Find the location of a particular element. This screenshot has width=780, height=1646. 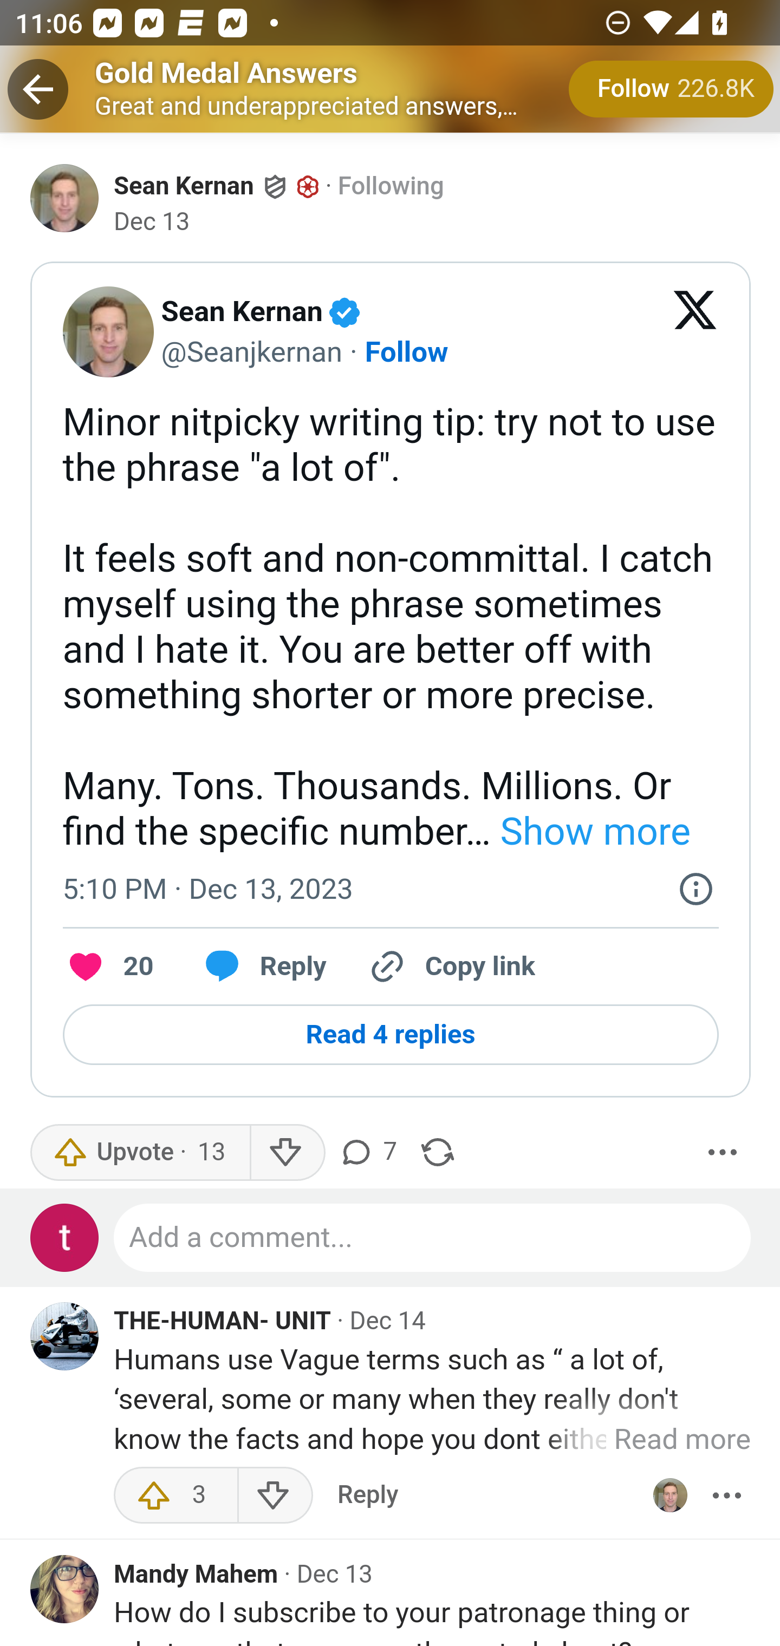

Copy link is located at coordinates (450, 968).